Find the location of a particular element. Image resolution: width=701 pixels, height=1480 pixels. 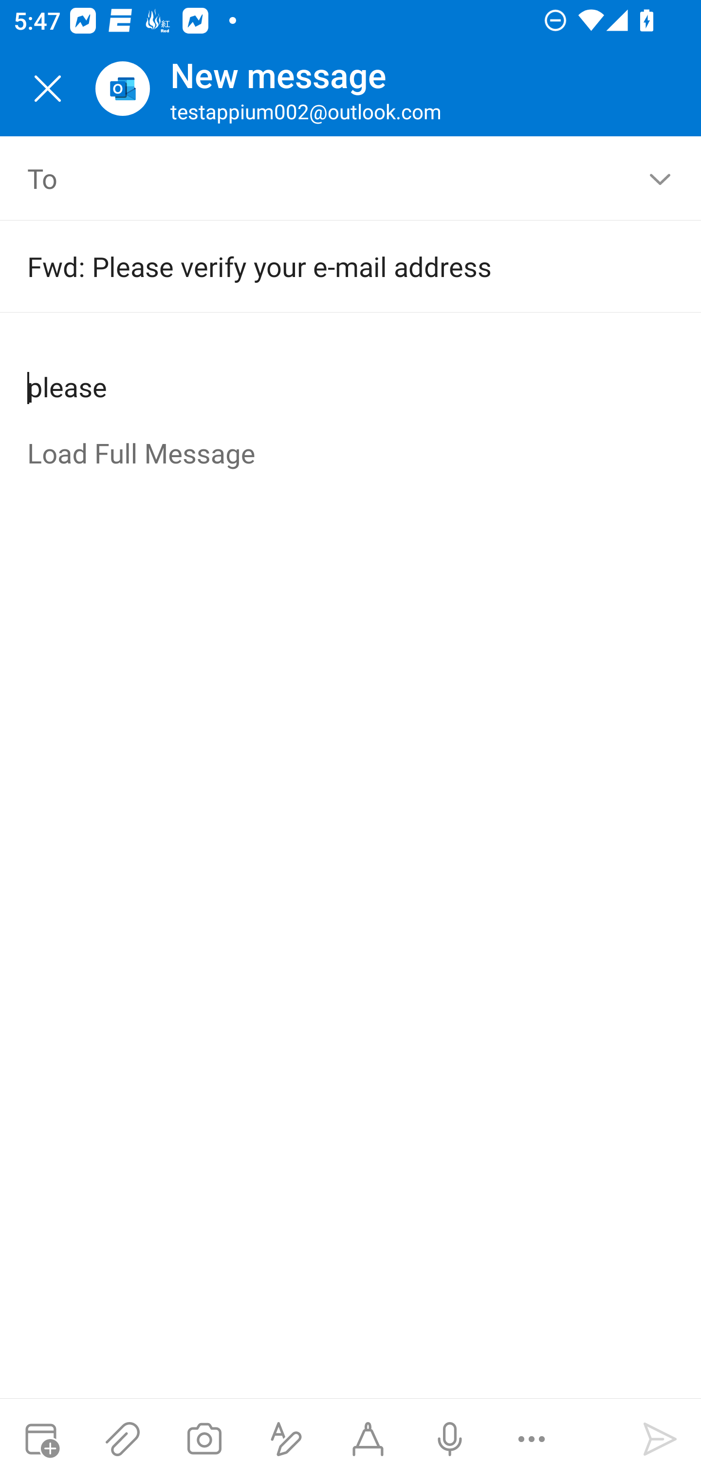

Attach files is located at coordinates (123, 1439).